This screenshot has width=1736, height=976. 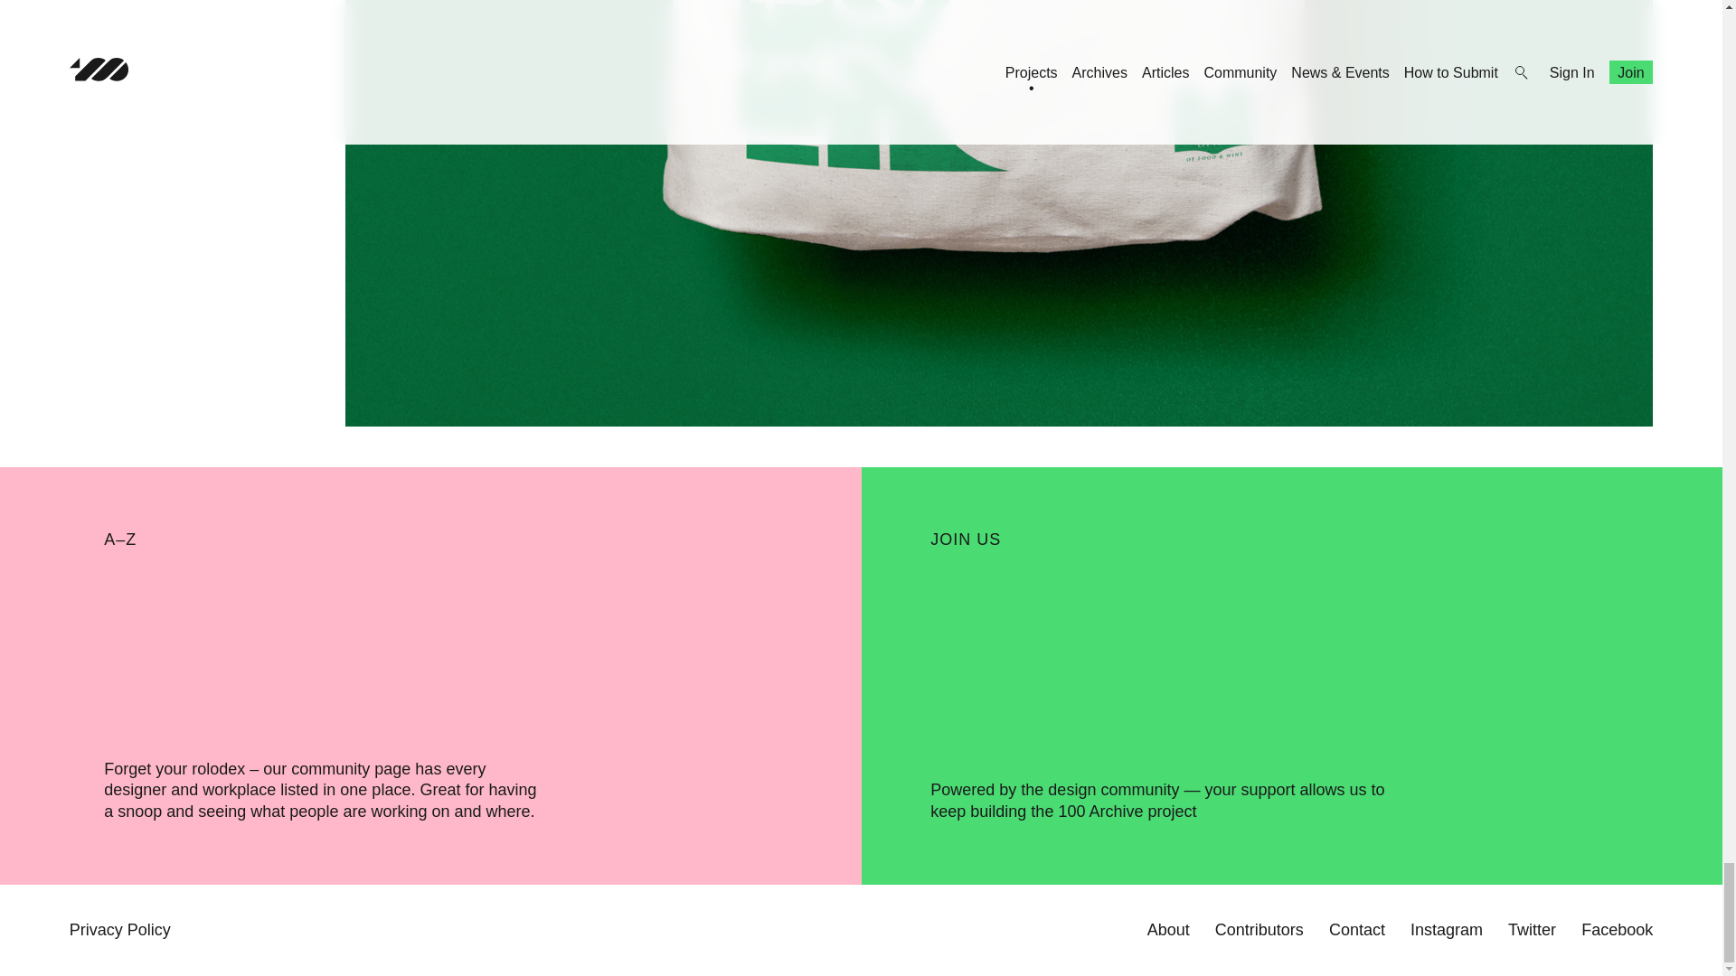 What do you see at coordinates (1357, 929) in the screenshot?
I see `Contact` at bounding box center [1357, 929].